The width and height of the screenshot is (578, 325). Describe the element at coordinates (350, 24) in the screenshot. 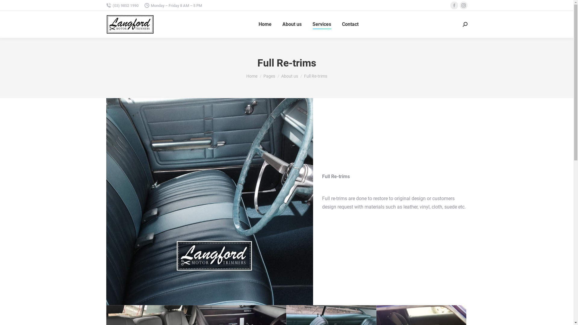

I see `Contact` at that location.